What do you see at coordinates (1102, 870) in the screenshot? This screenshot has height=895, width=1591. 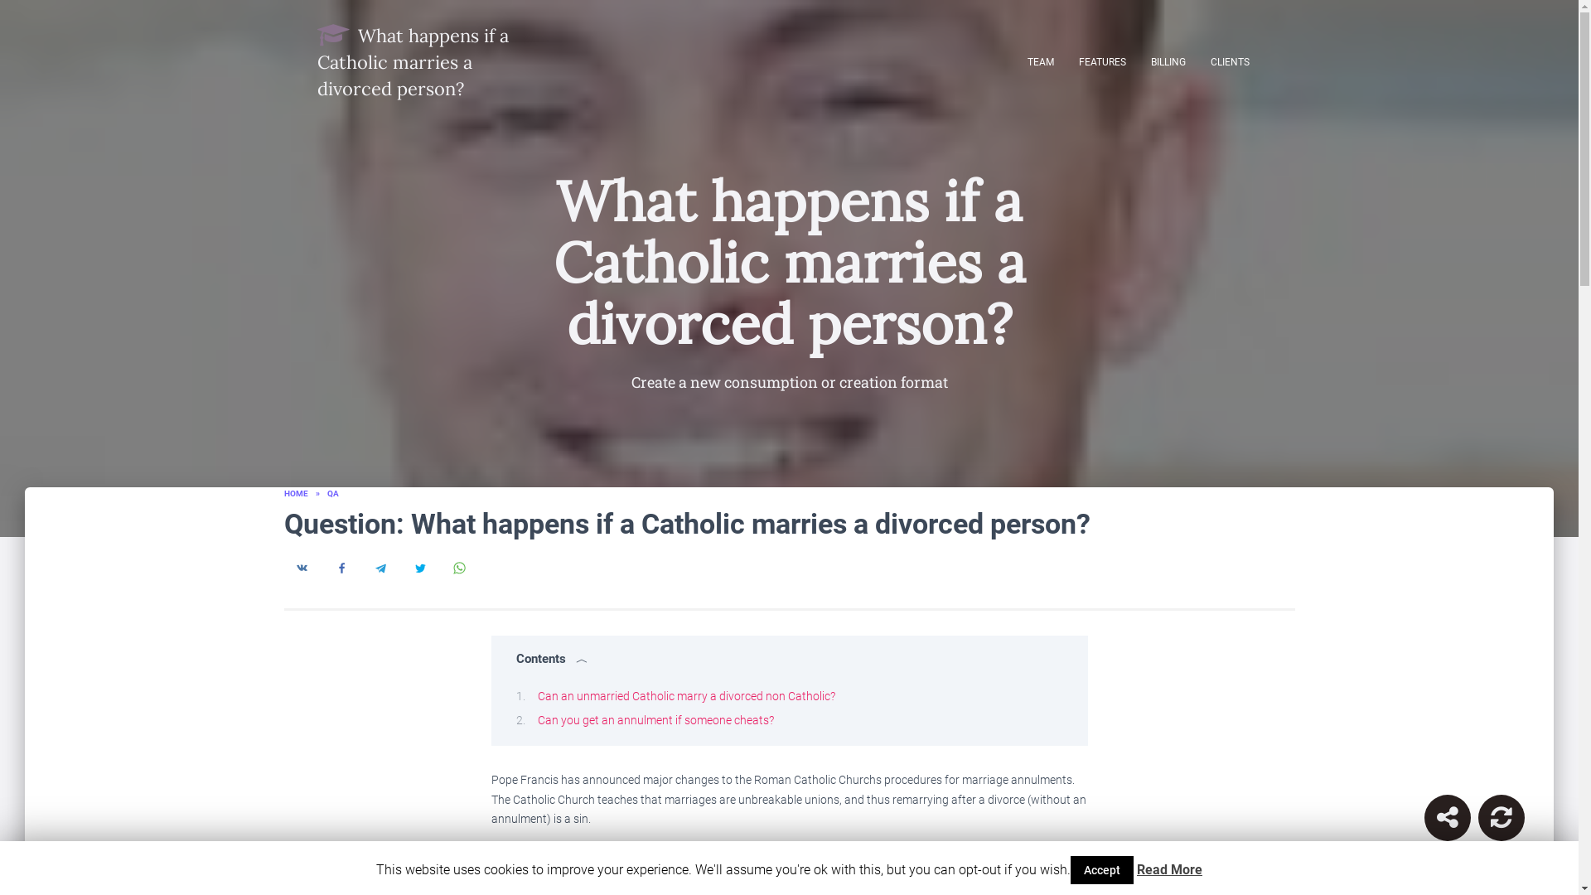 I see `Accept` at bounding box center [1102, 870].